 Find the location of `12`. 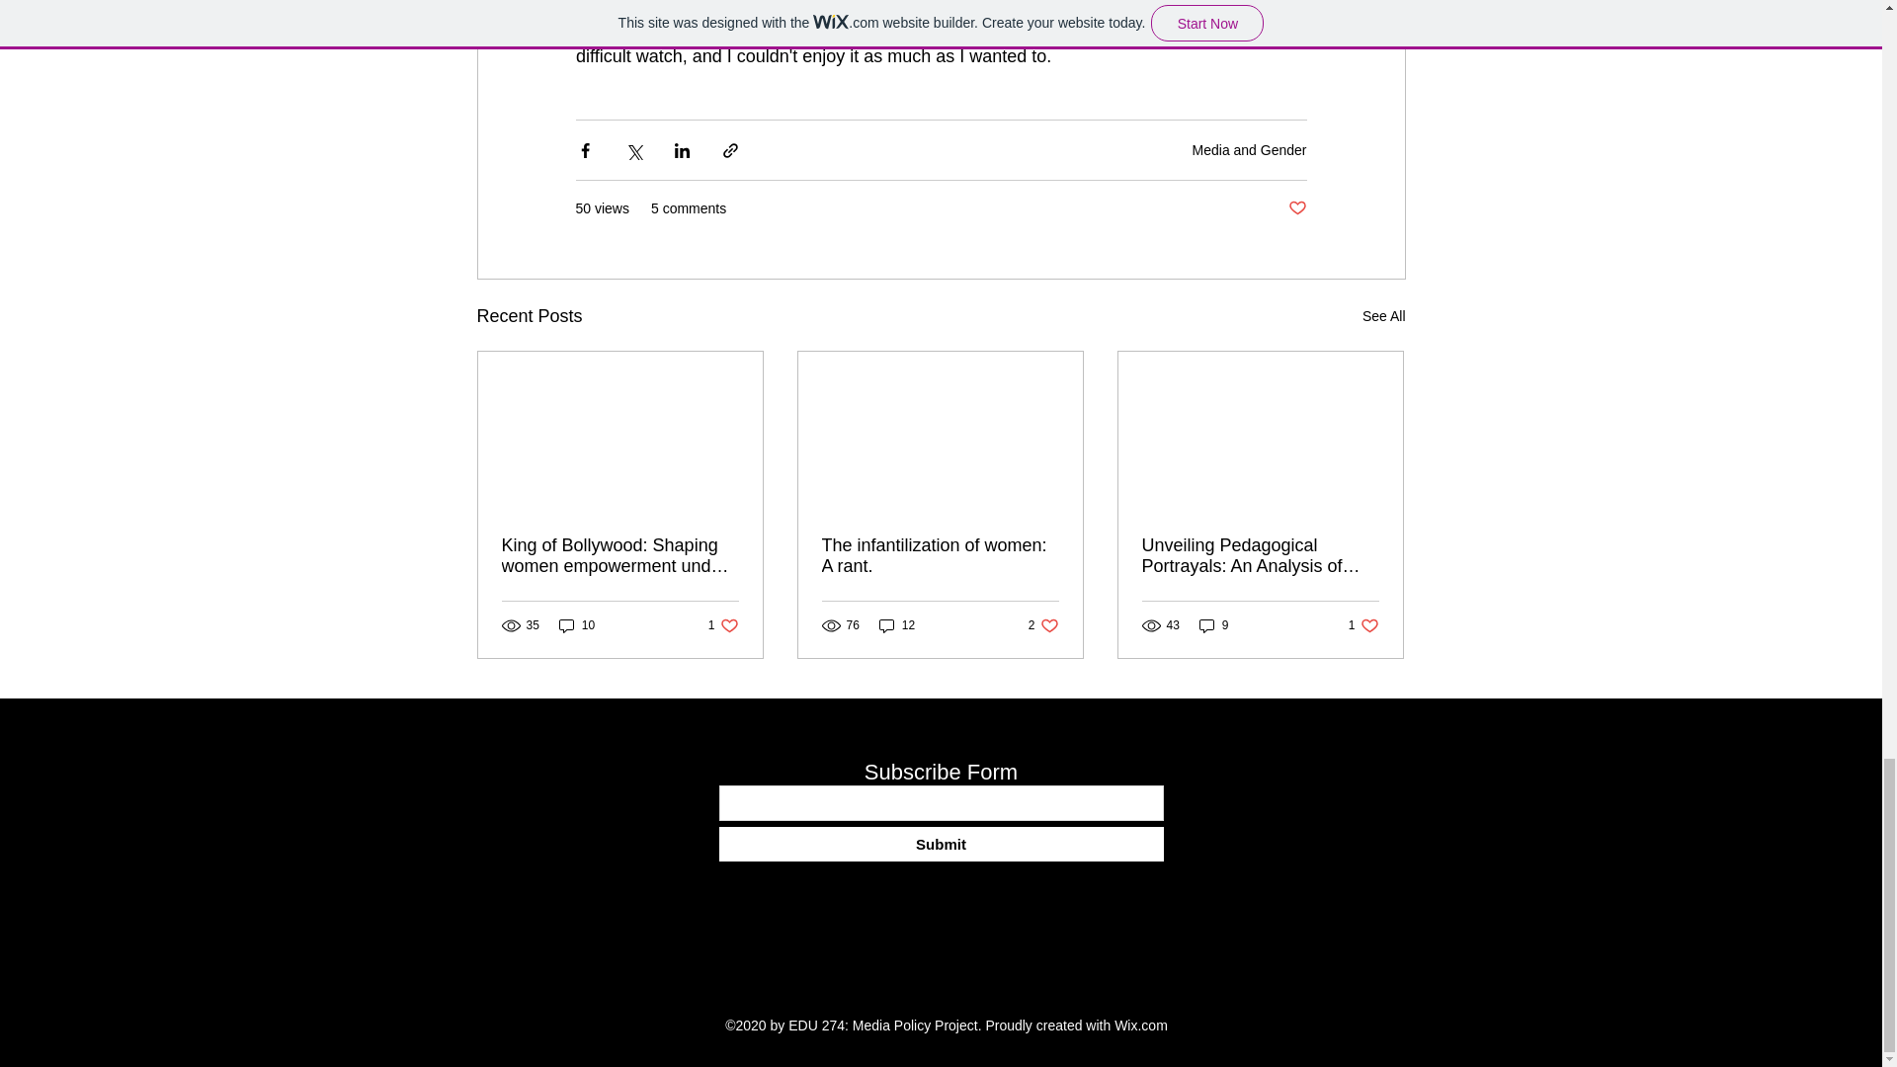

12 is located at coordinates (1296, 208).